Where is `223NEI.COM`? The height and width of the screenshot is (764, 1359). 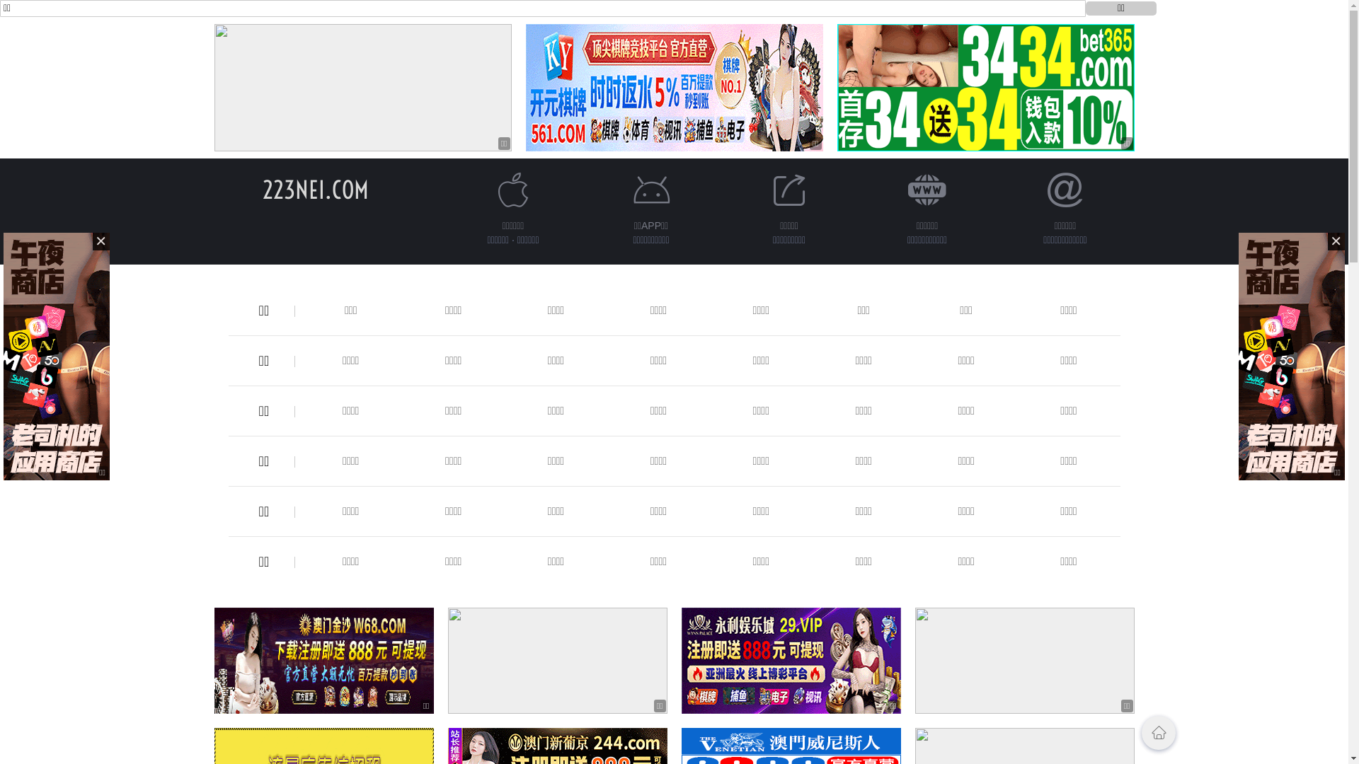 223NEI.COM is located at coordinates (315, 190).